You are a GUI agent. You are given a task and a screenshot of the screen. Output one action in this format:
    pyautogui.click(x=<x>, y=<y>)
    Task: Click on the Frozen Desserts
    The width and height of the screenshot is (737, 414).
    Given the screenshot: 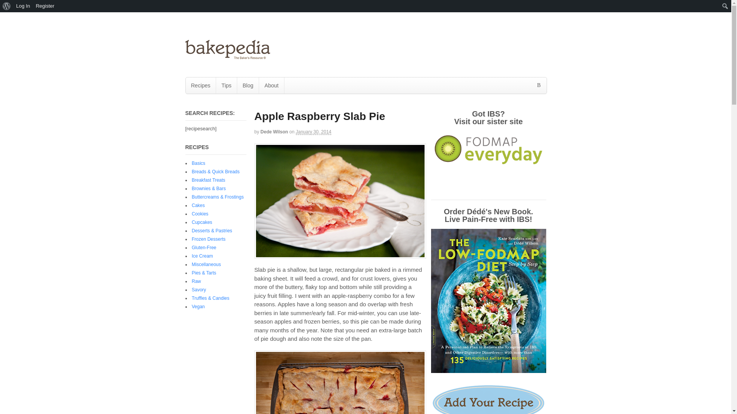 What is the action you would take?
    pyautogui.click(x=208, y=239)
    